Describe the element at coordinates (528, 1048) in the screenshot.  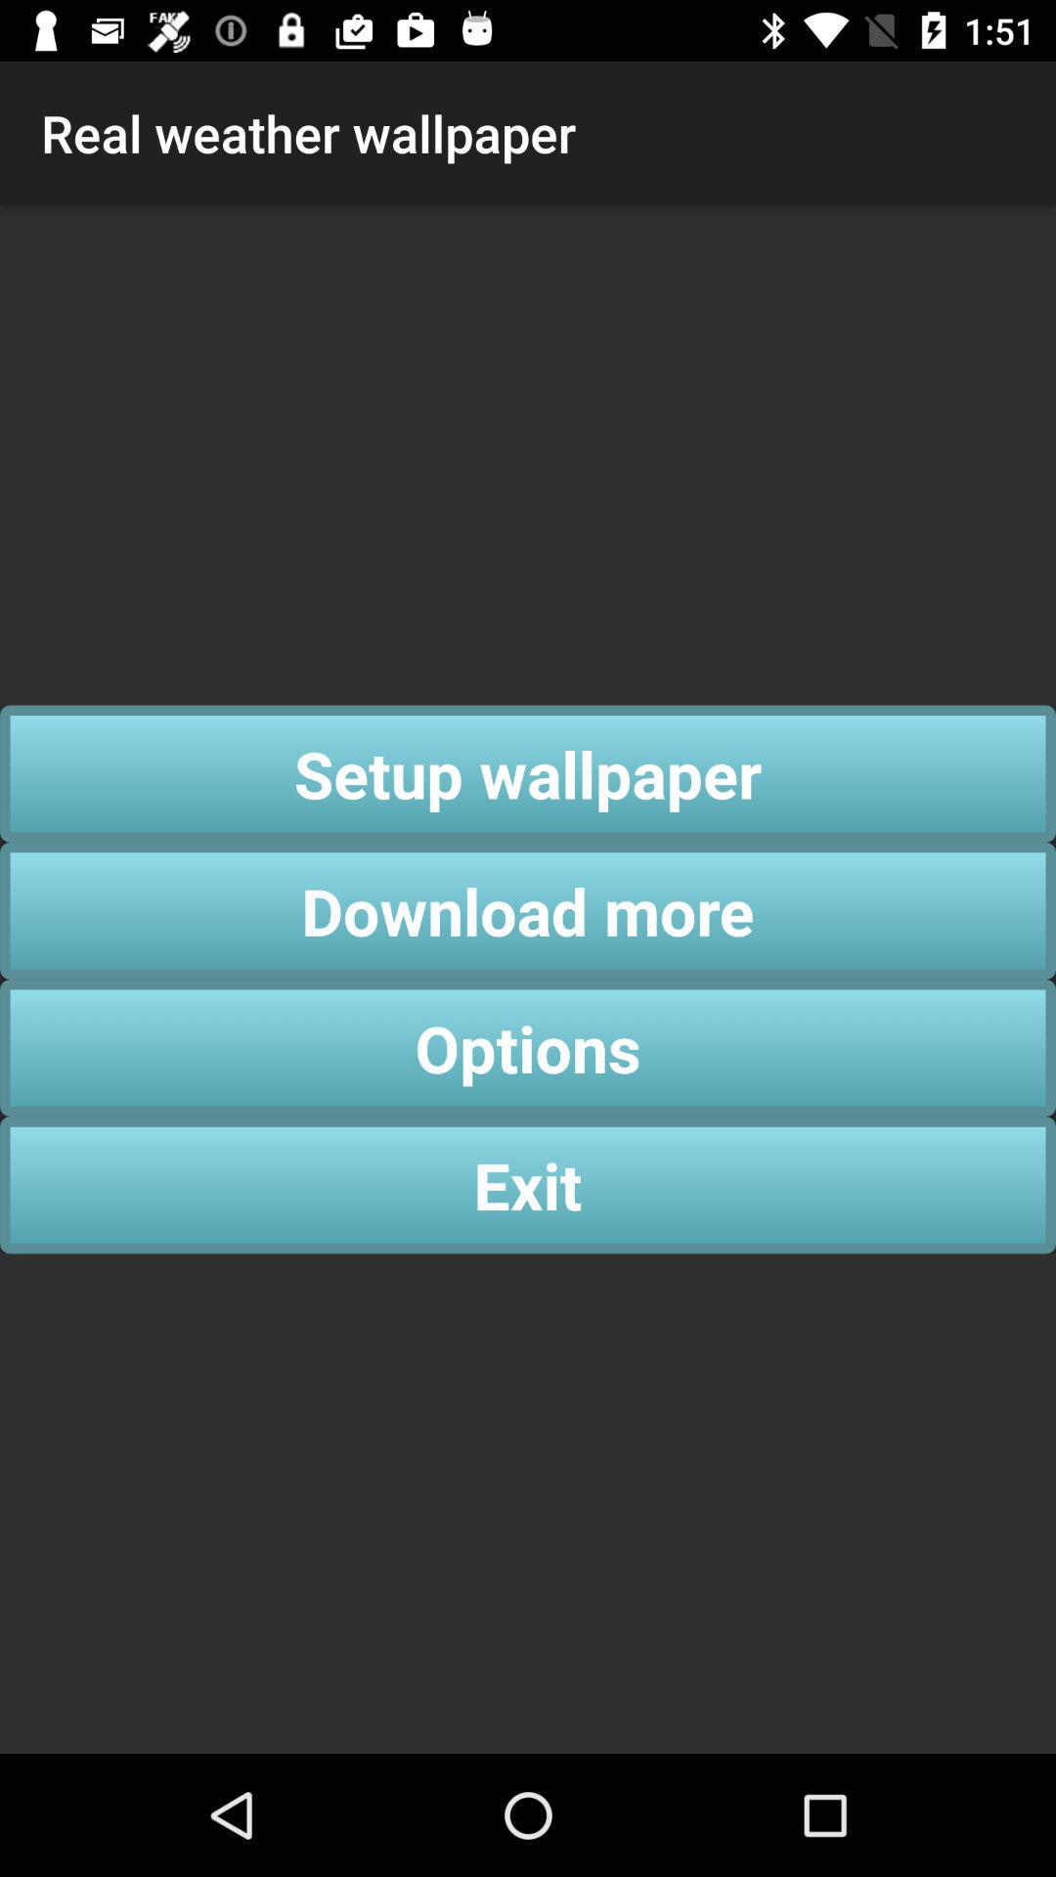
I see `swipe until the options` at that location.